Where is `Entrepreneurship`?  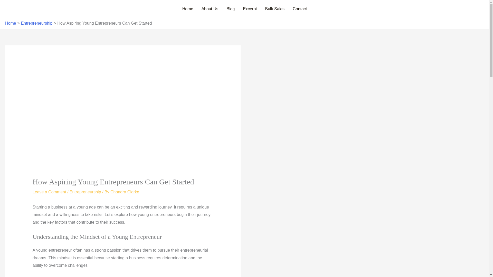
Entrepreneurship is located at coordinates (37, 23).